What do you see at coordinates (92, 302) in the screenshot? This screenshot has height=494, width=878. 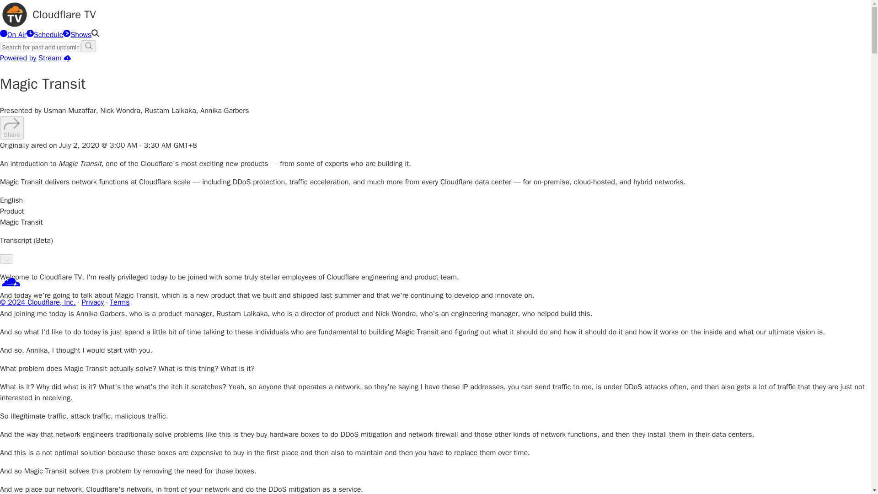 I see `Privacy` at bounding box center [92, 302].